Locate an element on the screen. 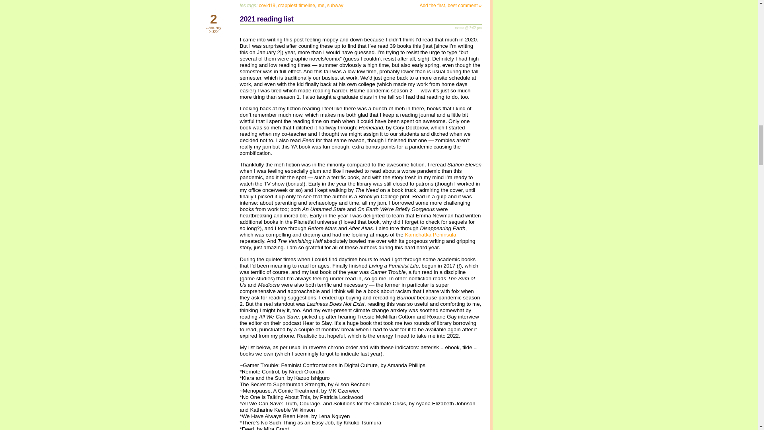  Kamchatka Peninsula is located at coordinates (431, 235).